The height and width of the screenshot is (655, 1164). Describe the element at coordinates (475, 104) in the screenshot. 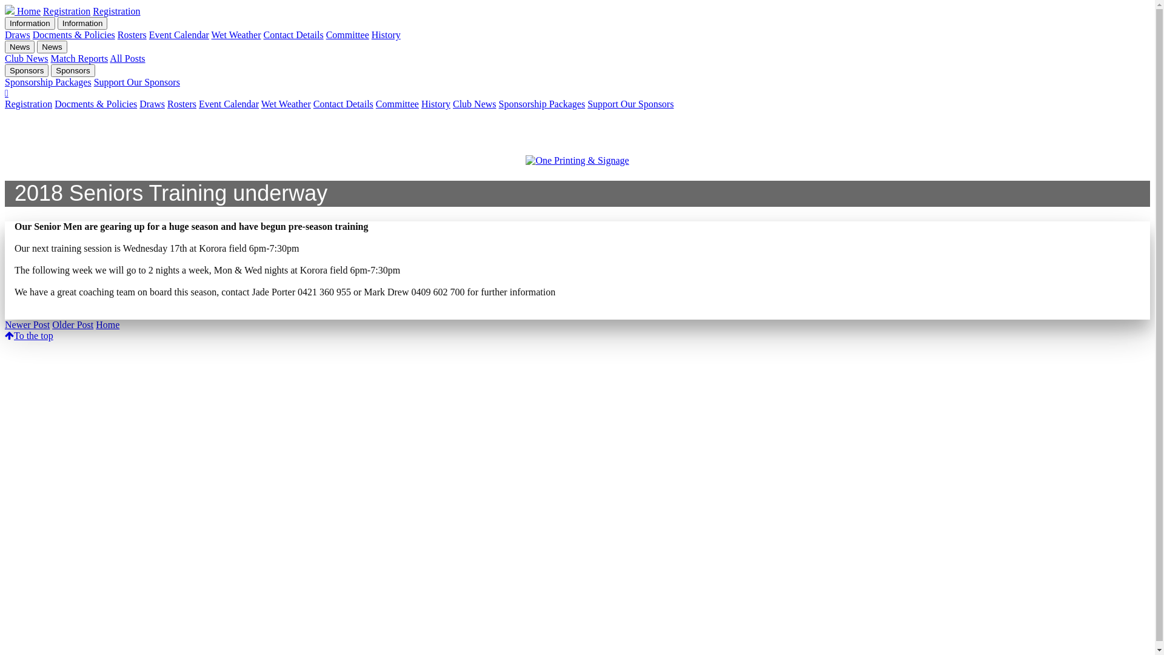

I see `Club News` at that location.